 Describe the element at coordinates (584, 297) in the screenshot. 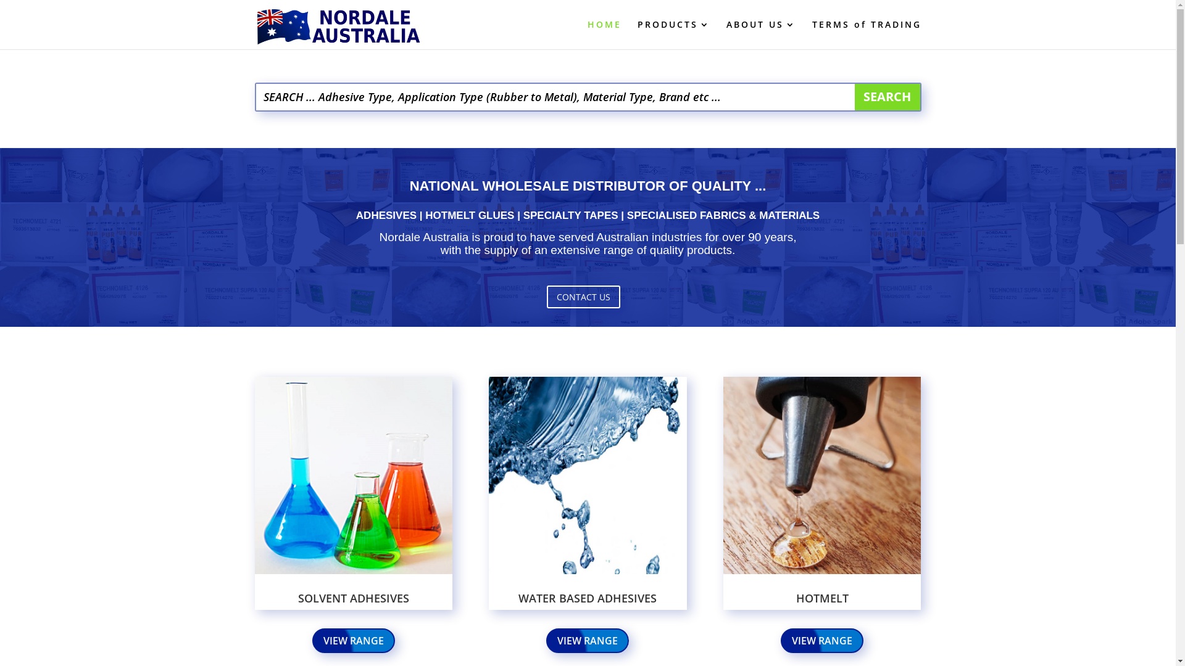

I see `CONTACT US` at that location.